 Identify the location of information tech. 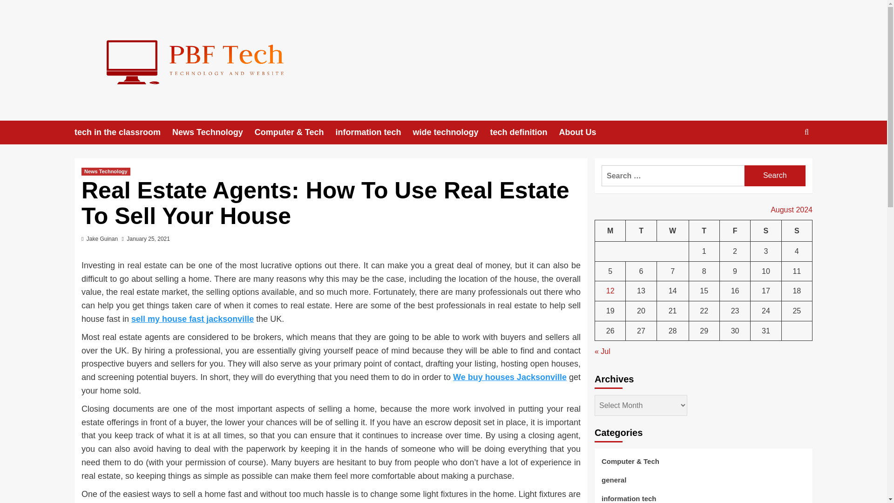
(373, 132).